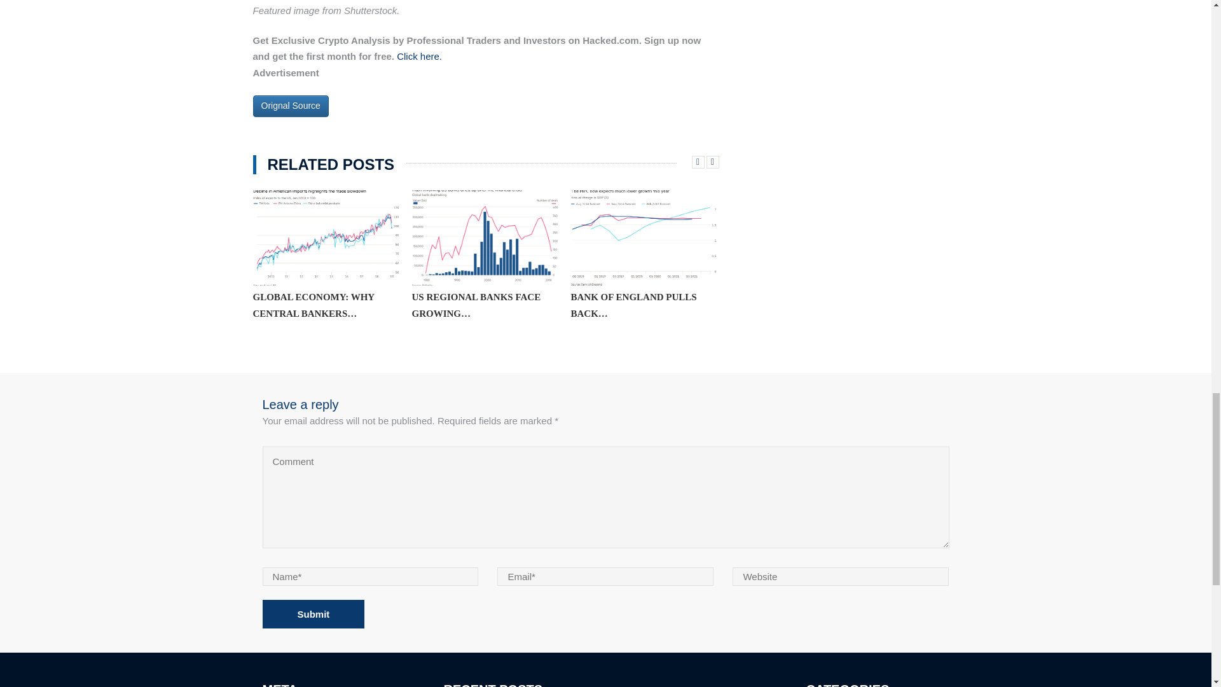 Image resolution: width=1221 pixels, height=687 pixels. I want to click on Orignal Source, so click(290, 106).